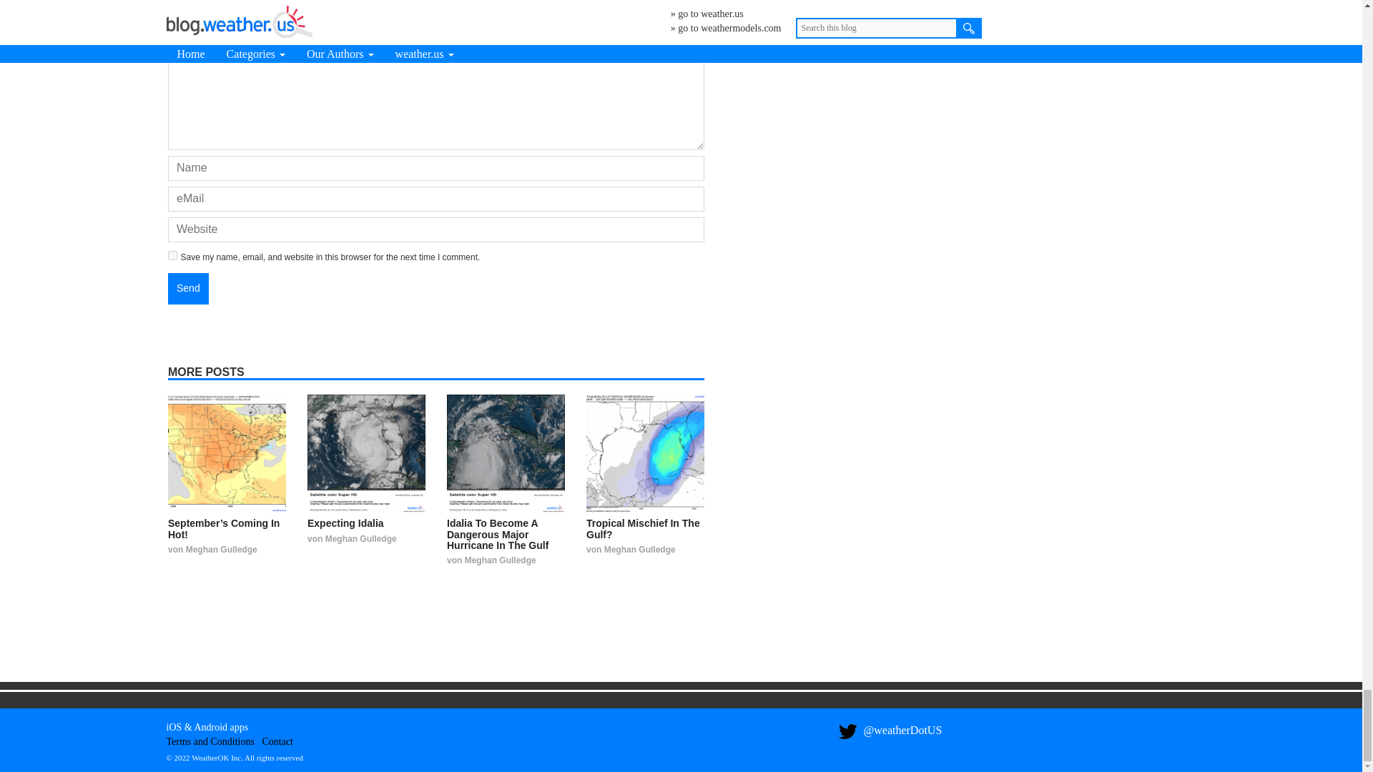  I want to click on Expecting Idalia, so click(346, 523).